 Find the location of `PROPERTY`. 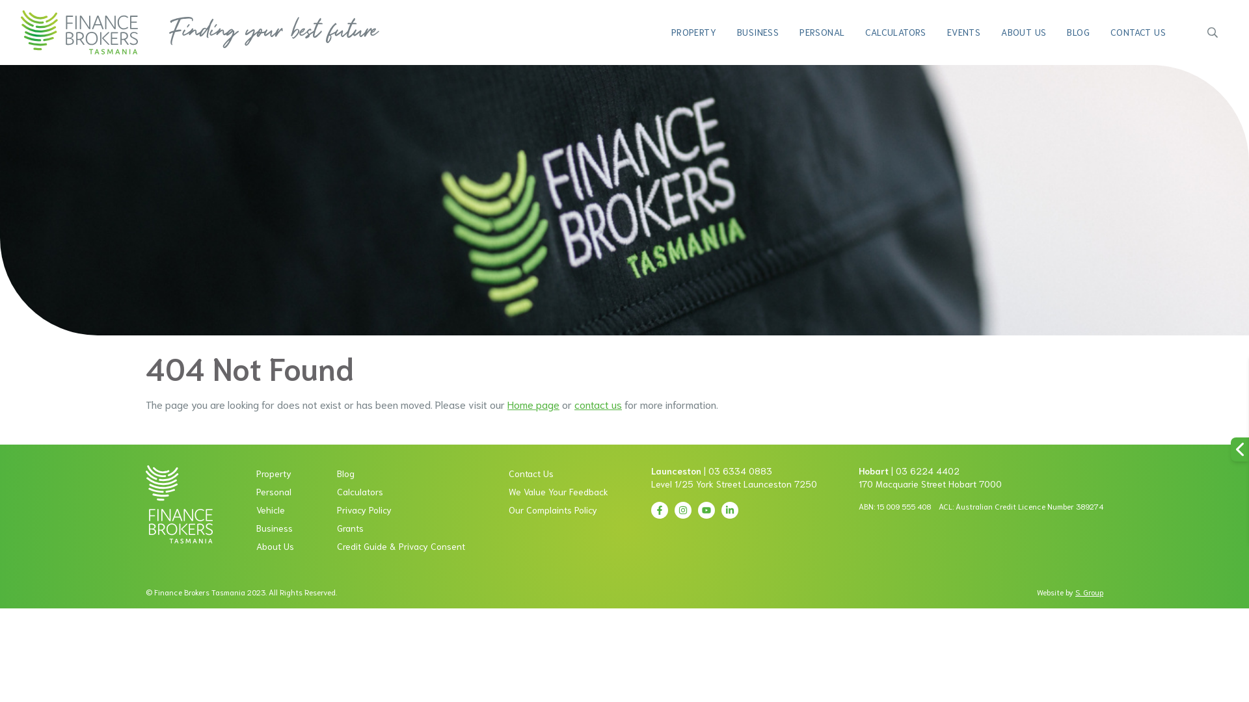

PROPERTY is located at coordinates (693, 33).